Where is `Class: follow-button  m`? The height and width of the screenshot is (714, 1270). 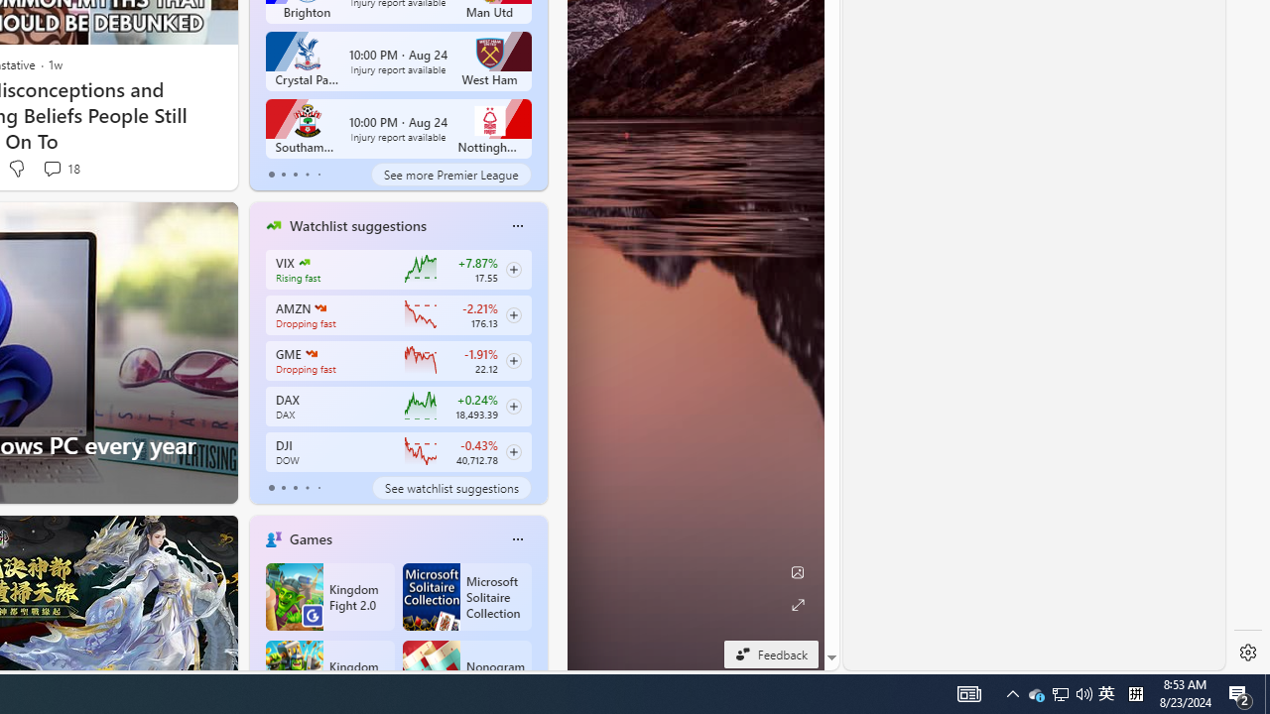 Class: follow-button  m is located at coordinates (514, 451).